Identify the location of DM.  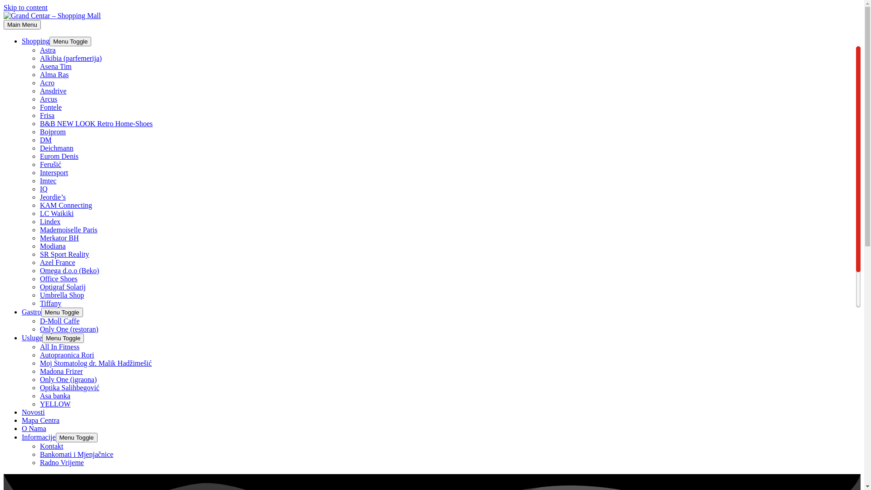
(46, 140).